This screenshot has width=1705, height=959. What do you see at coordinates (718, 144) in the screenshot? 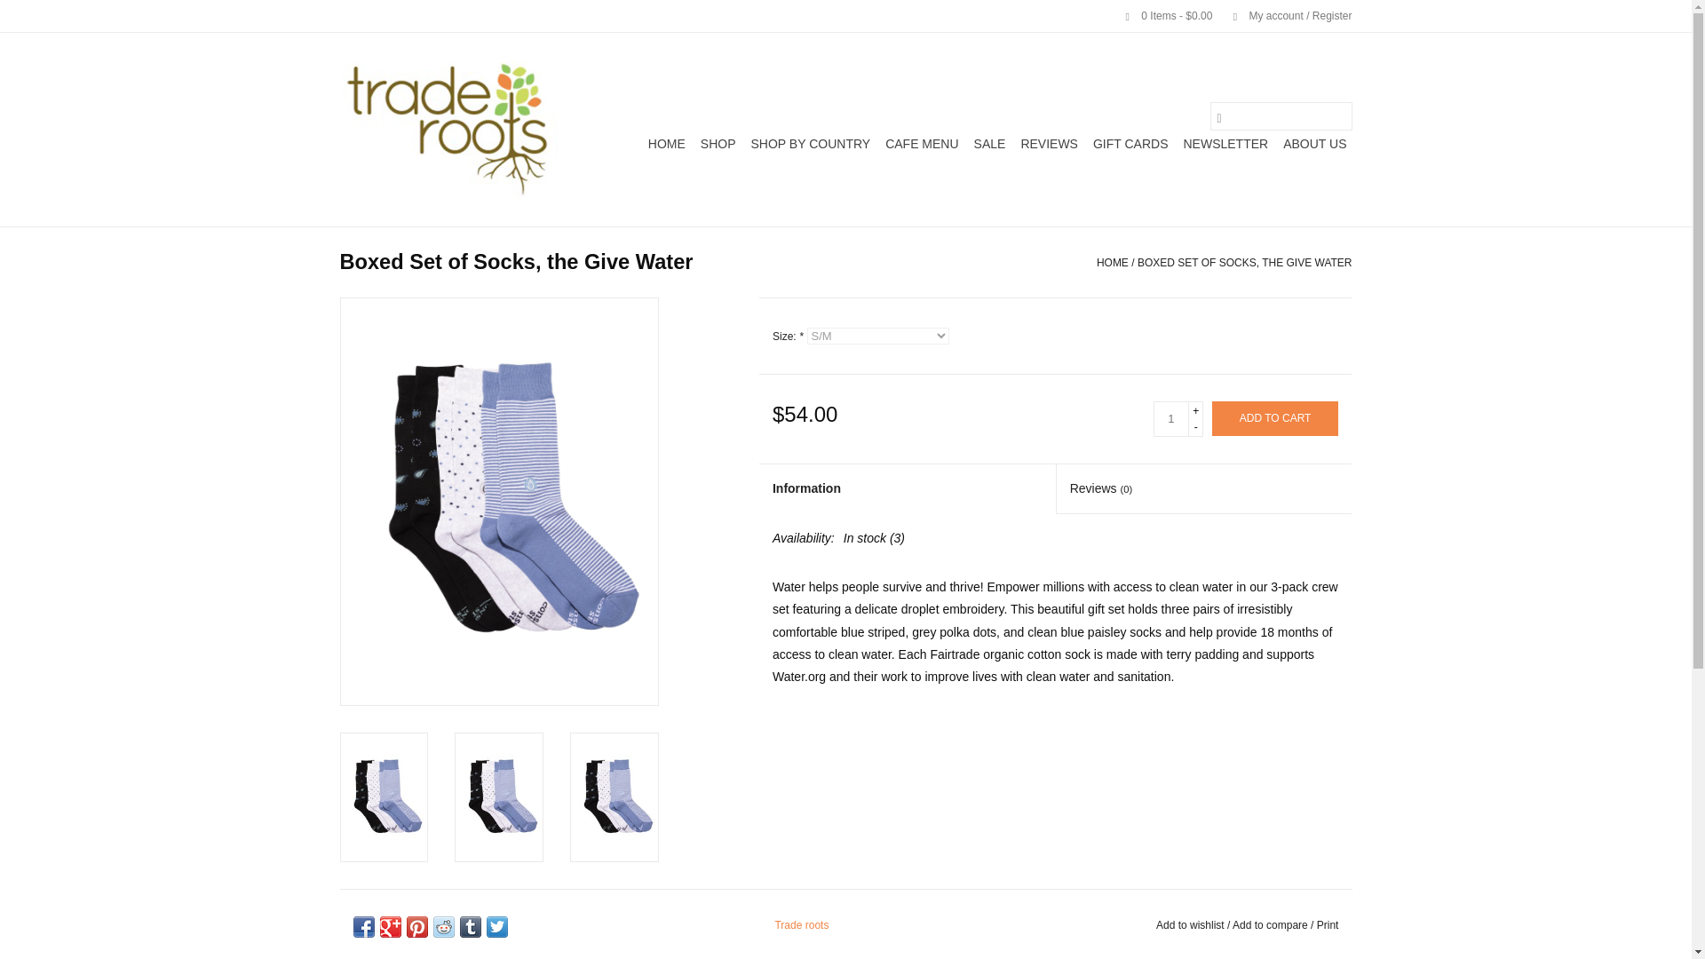
I see `SHOP` at bounding box center [718, 144].